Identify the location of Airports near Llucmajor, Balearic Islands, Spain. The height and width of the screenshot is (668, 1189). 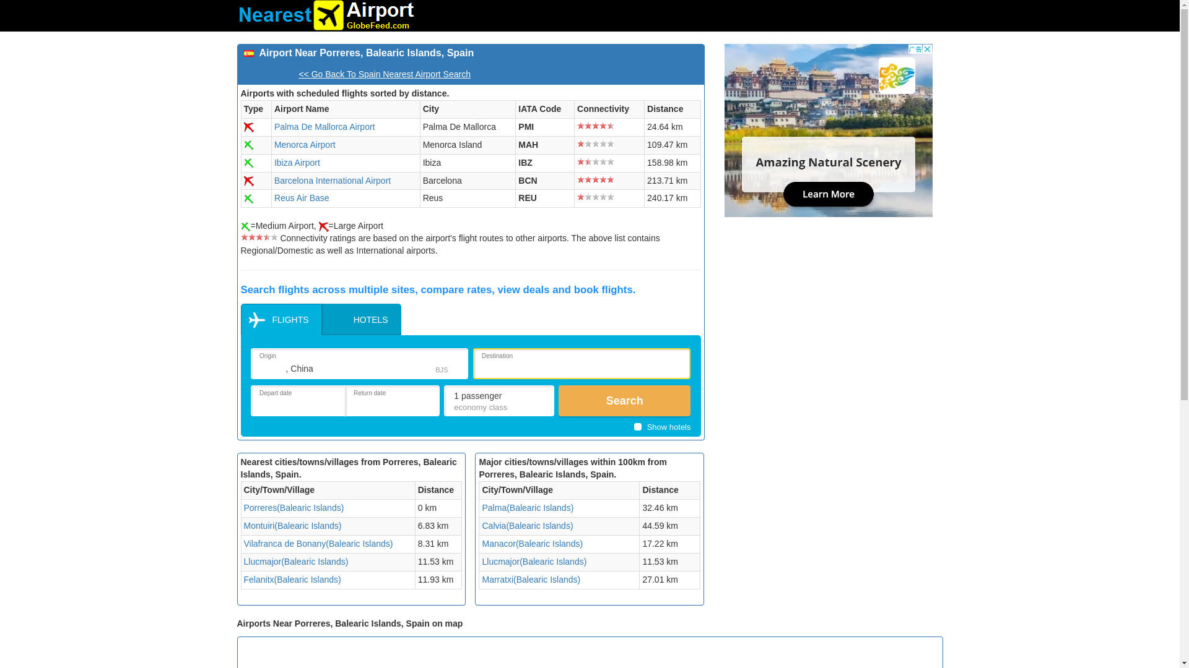
(296, 561).